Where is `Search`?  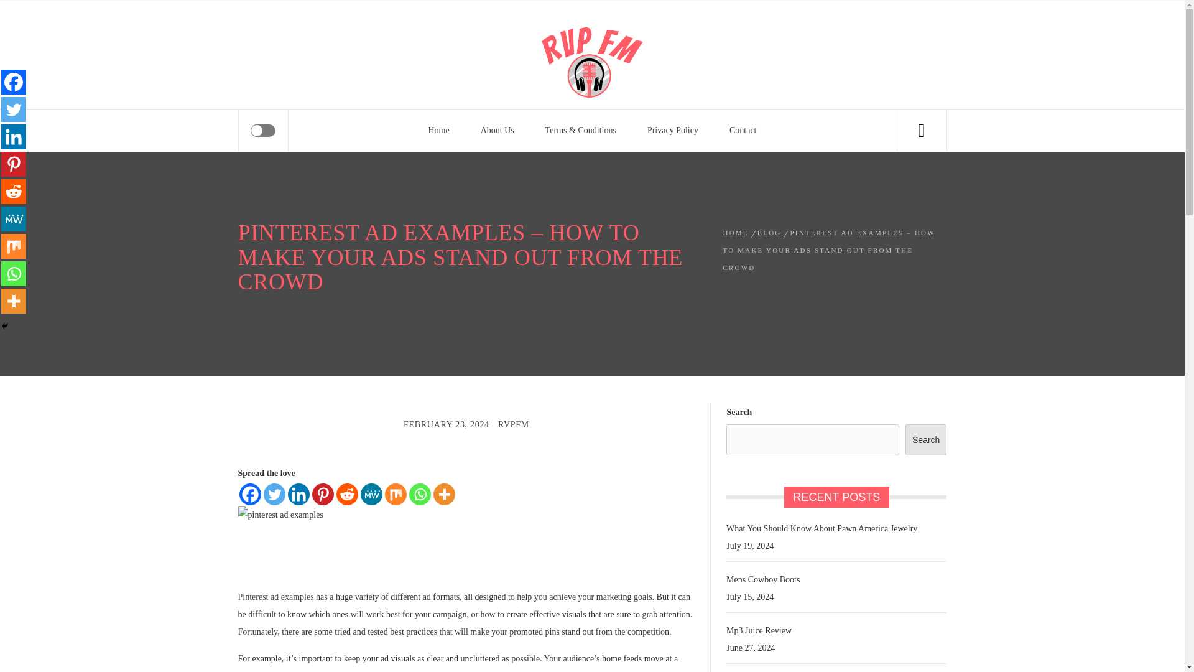
Search is located at coordinates (654, 34).